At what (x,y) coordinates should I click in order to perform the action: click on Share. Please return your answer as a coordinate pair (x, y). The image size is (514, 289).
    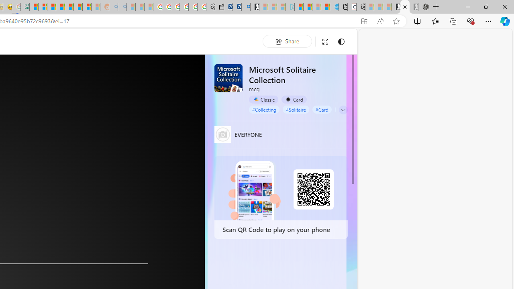
    Looking at the image, I should click on (287, 41).